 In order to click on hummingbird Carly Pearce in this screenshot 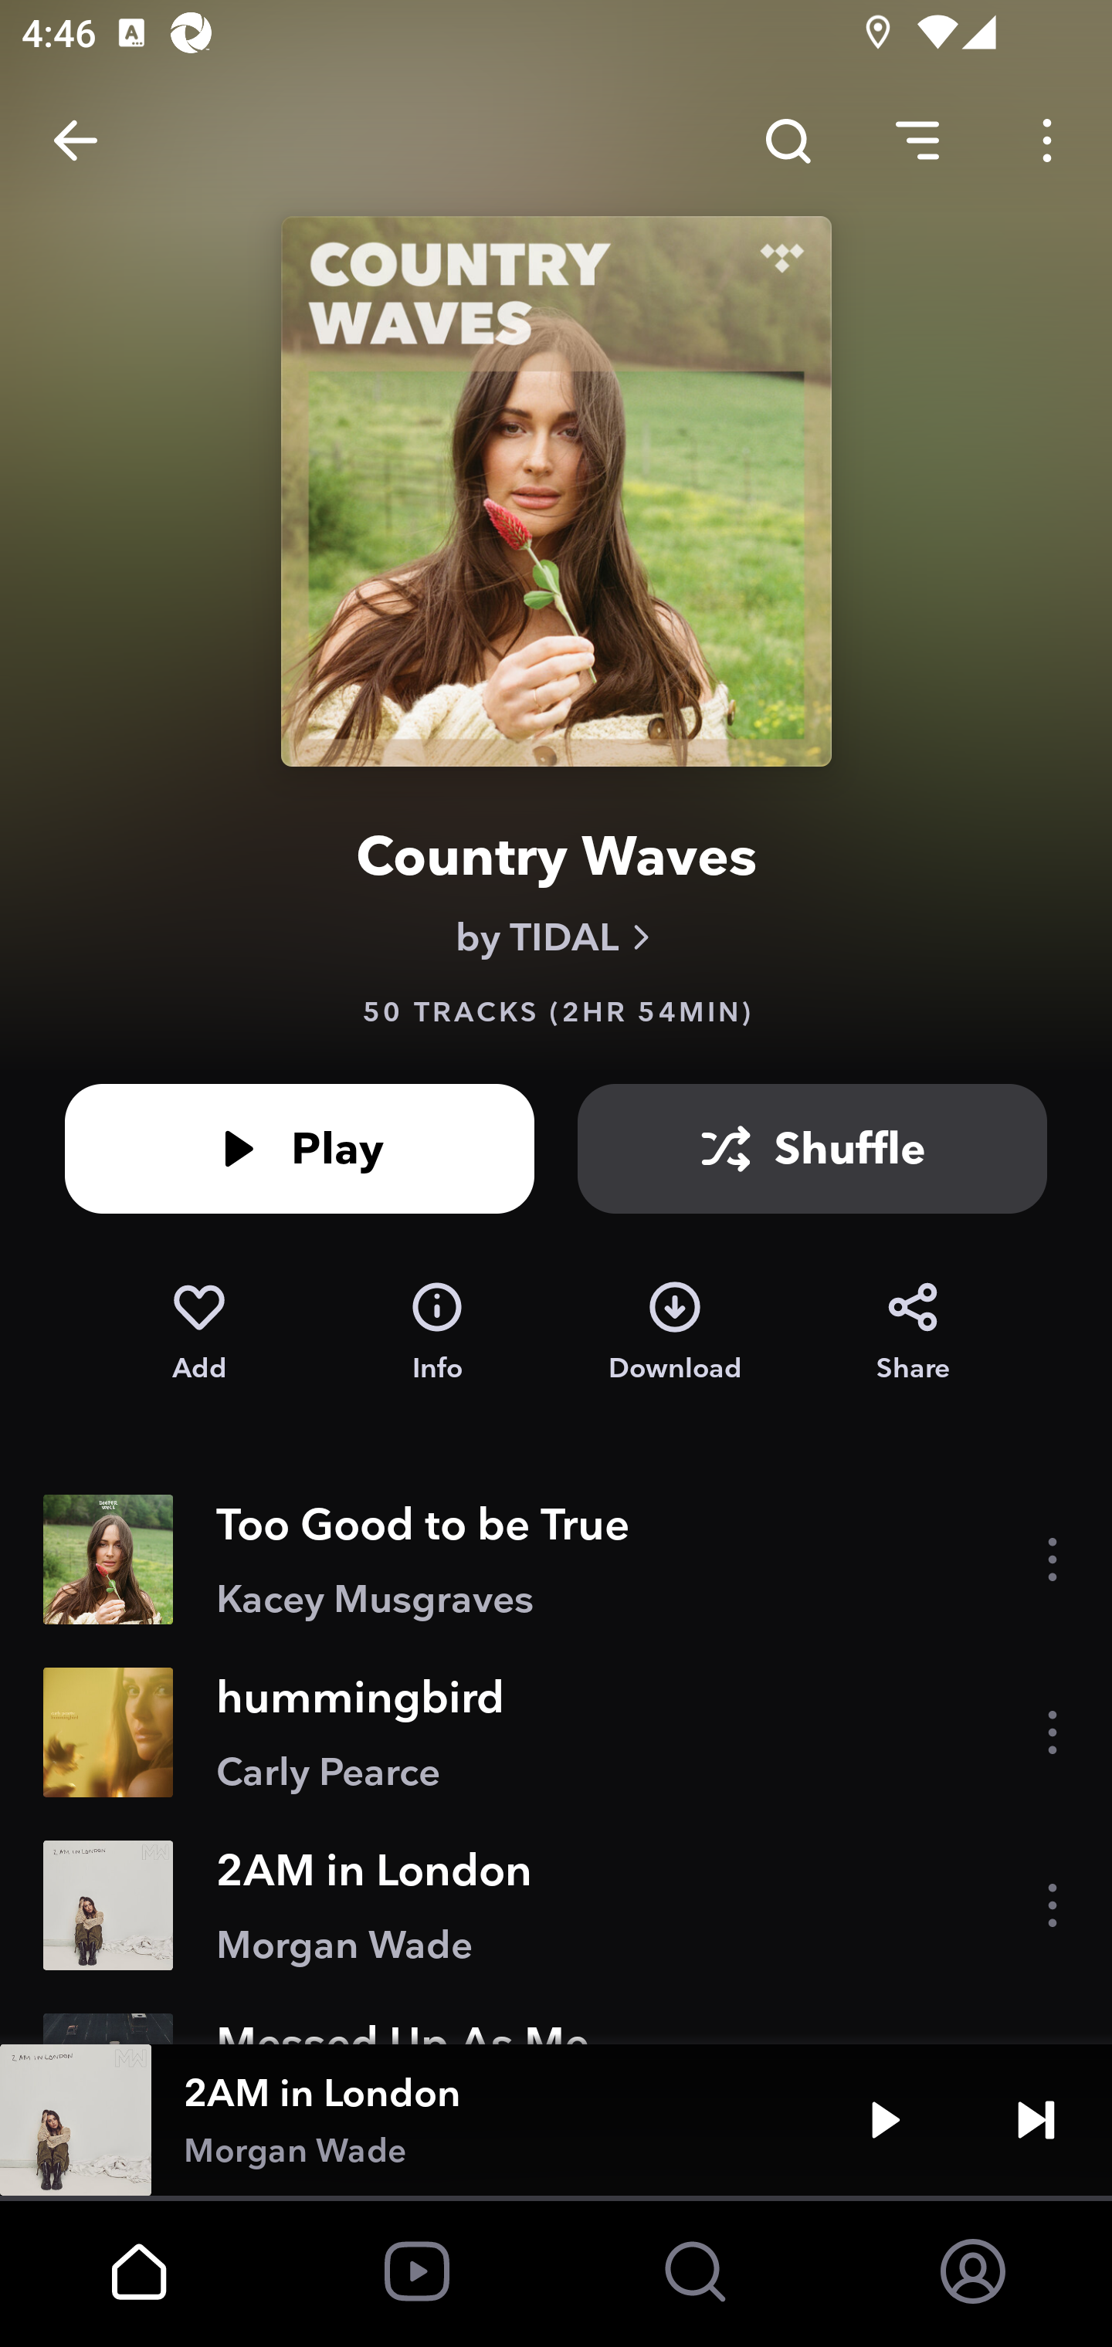, I will do `click(556, 1732)`.